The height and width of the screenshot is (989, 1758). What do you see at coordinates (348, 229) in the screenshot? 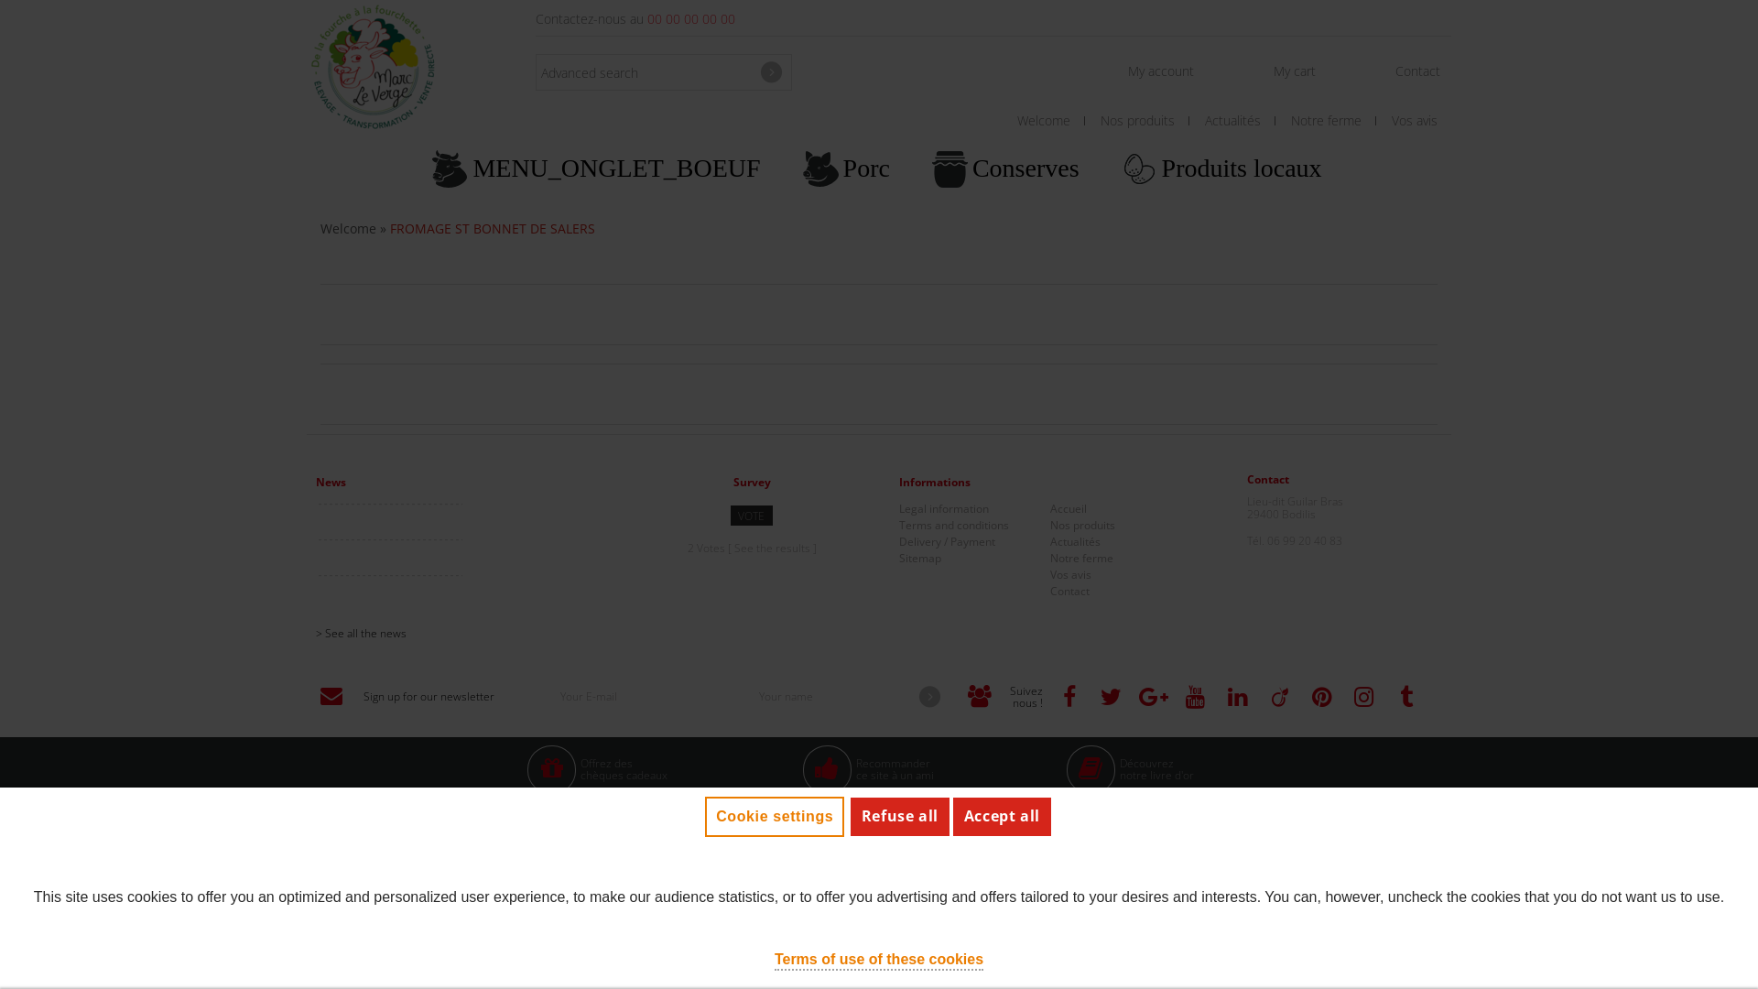
I see `Welcome` at bounding box center [348, 229].